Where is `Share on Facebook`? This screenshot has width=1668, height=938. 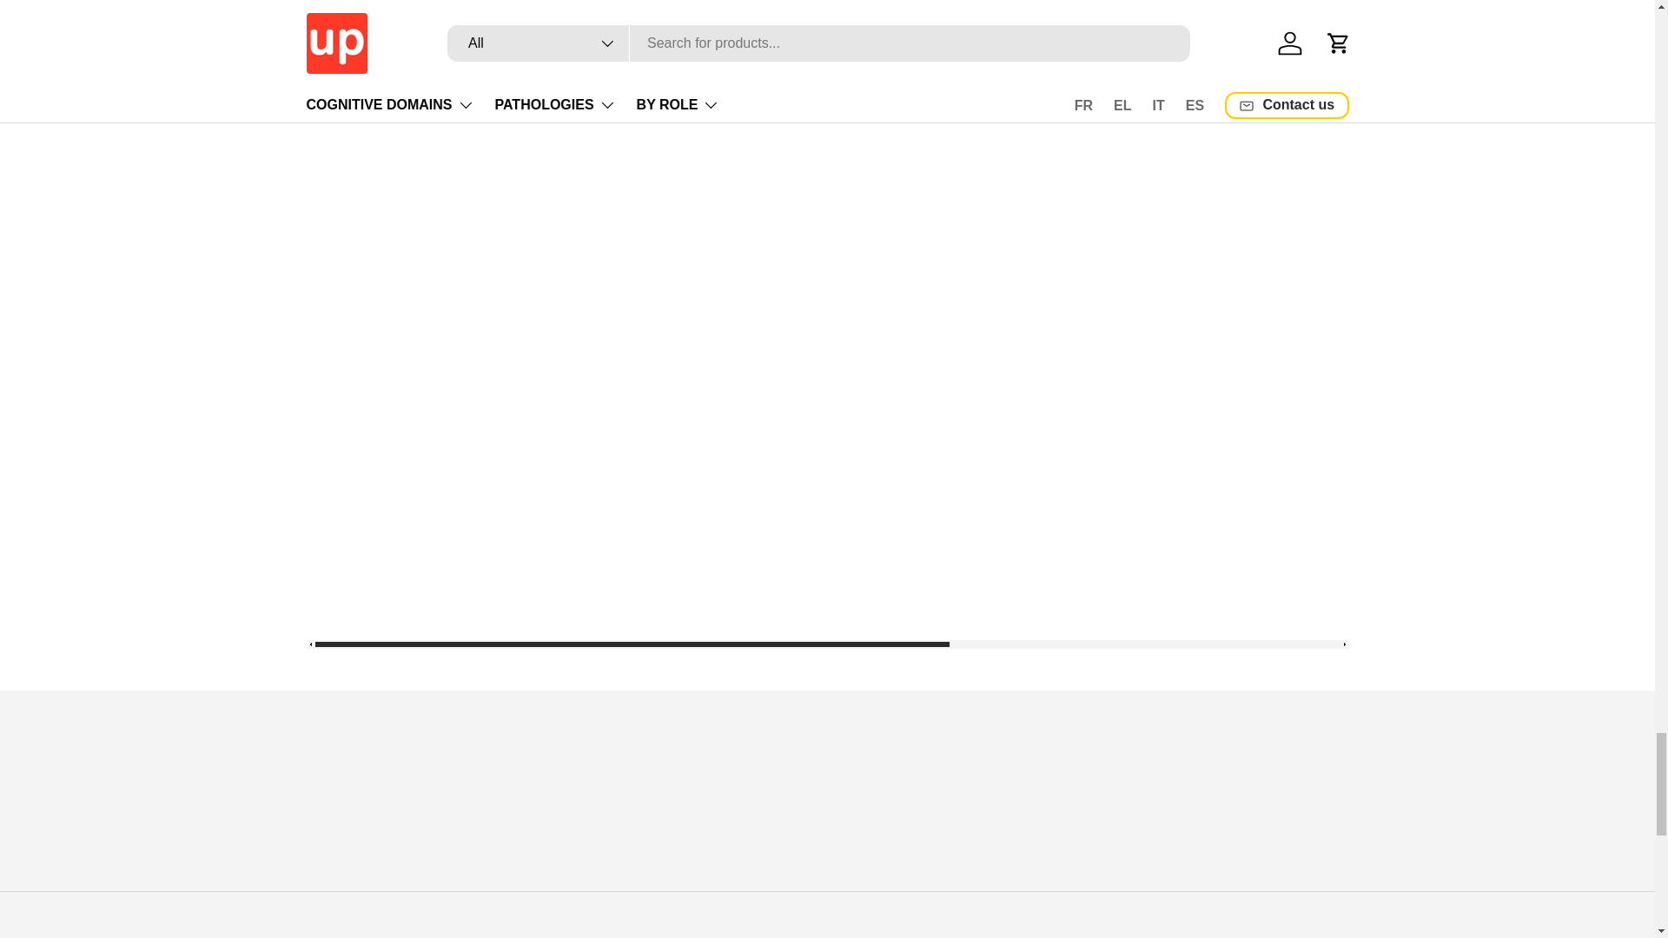
Share on Facebook is located at coordinates (599, 82).